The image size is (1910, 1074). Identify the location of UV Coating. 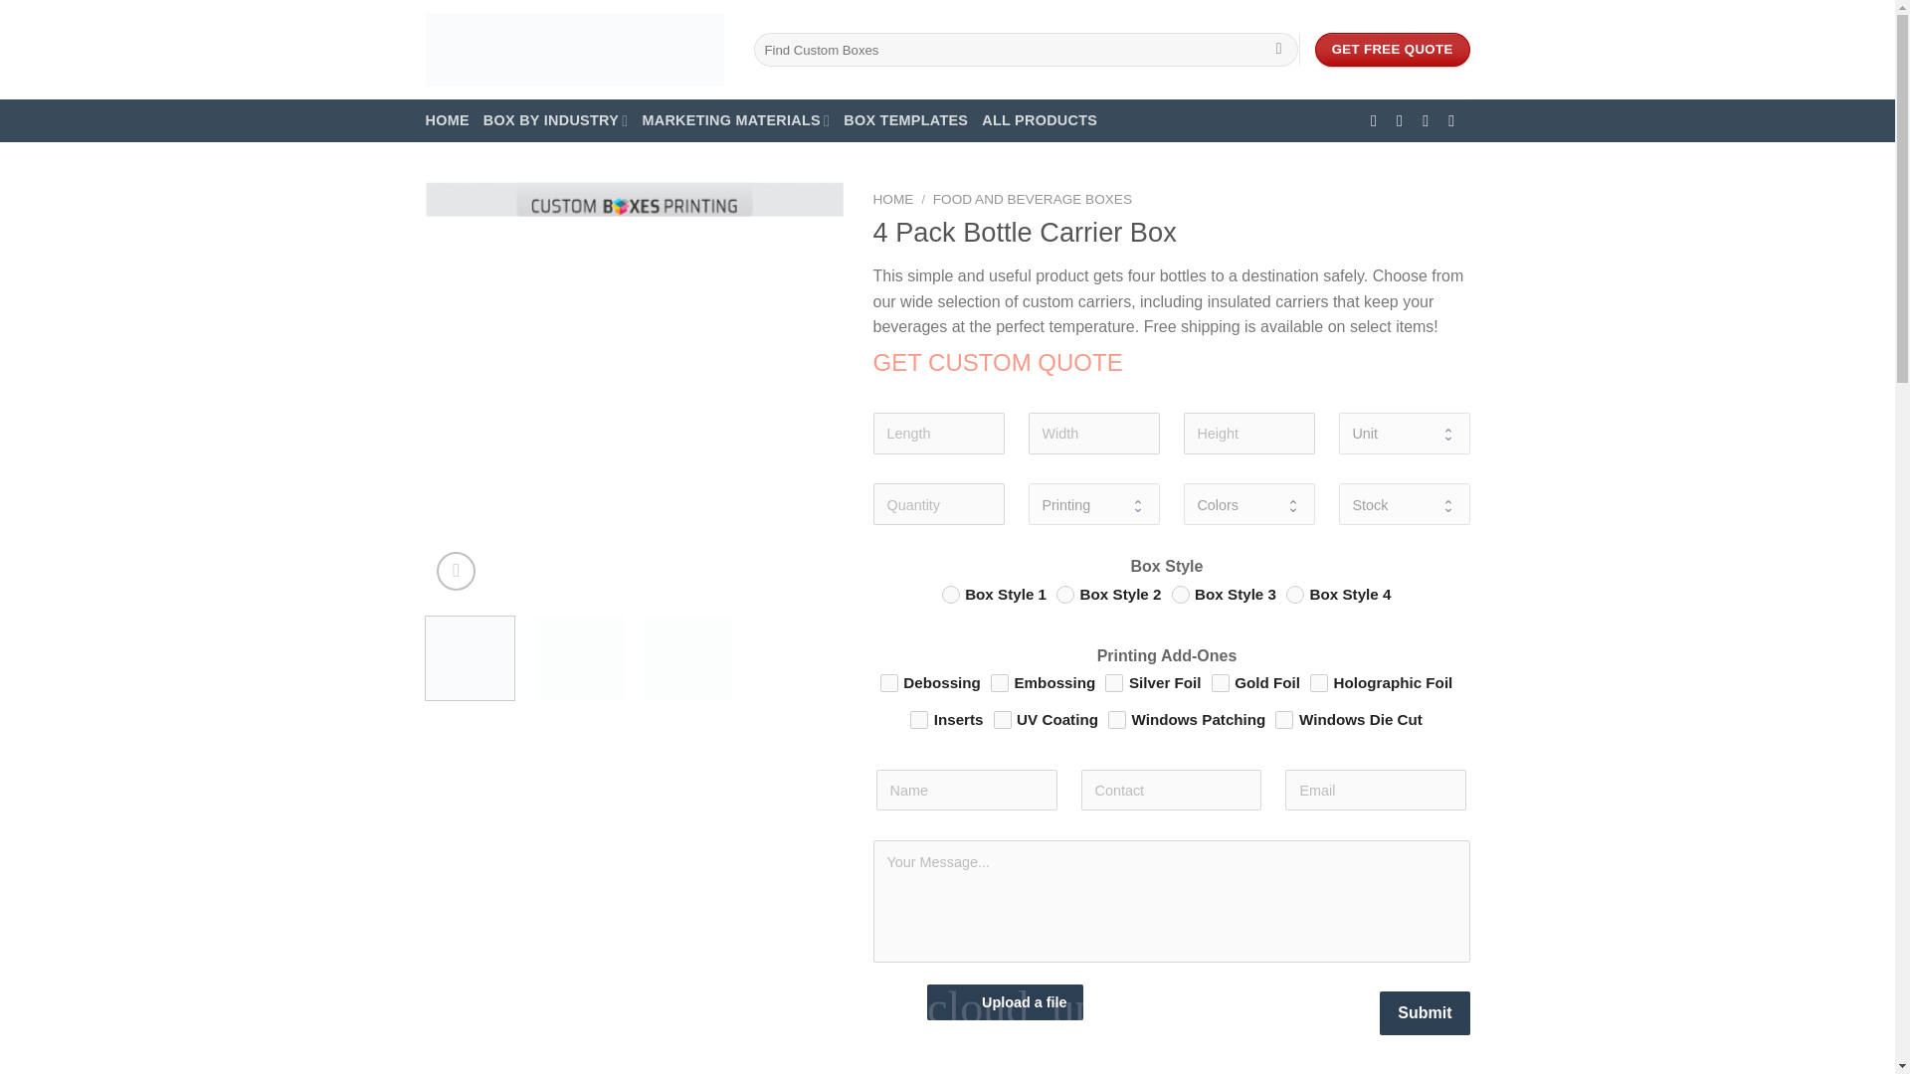
(1001, 720).